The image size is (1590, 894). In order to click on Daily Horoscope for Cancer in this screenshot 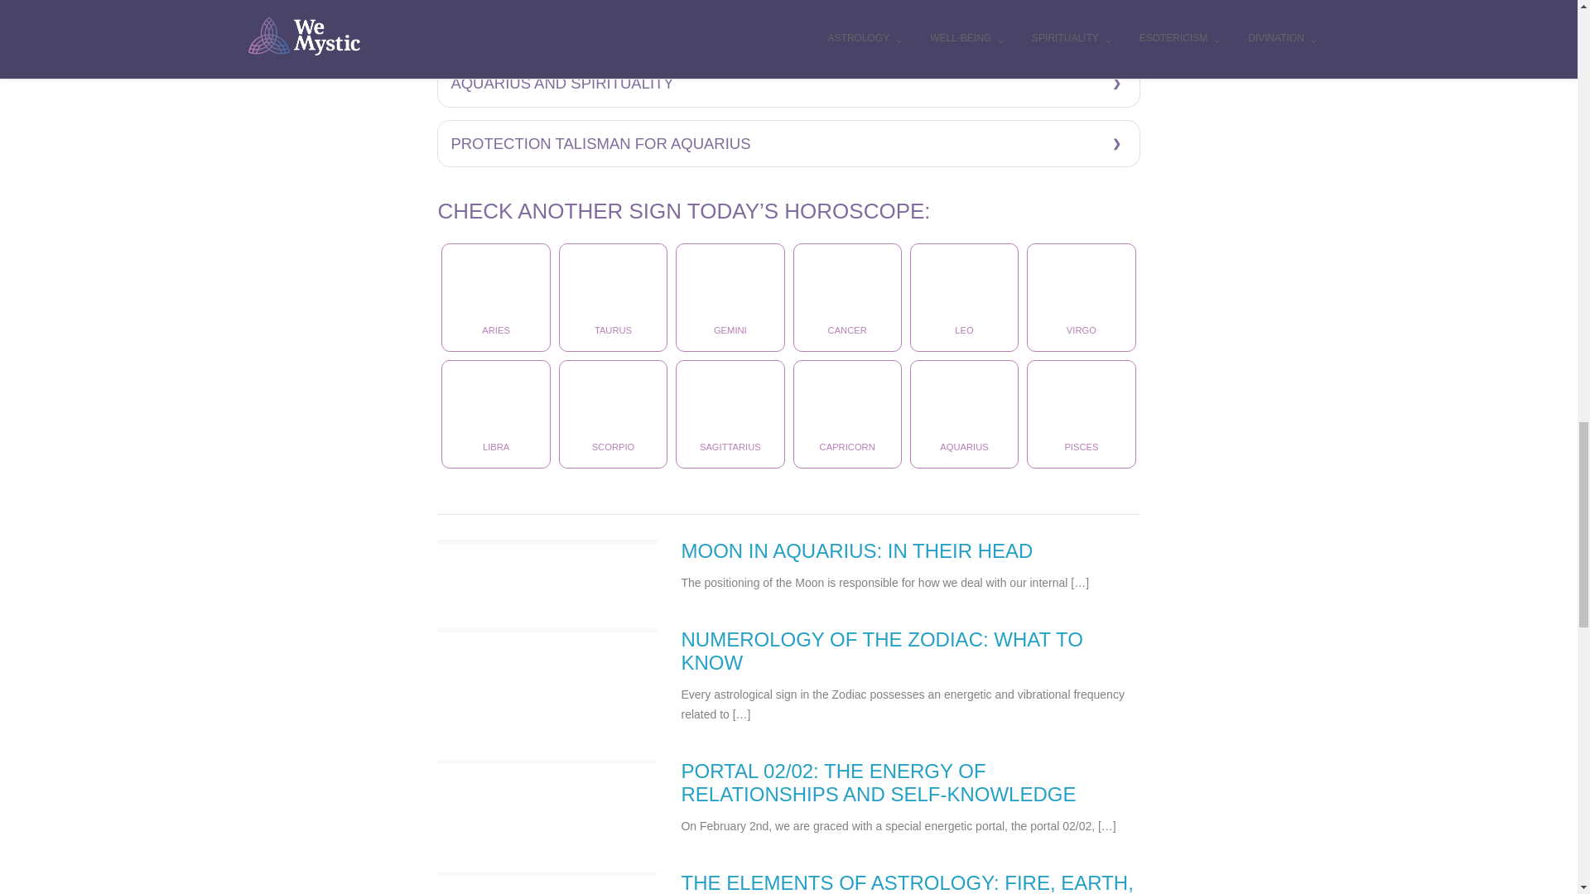, I will do `click(847, 297)`.